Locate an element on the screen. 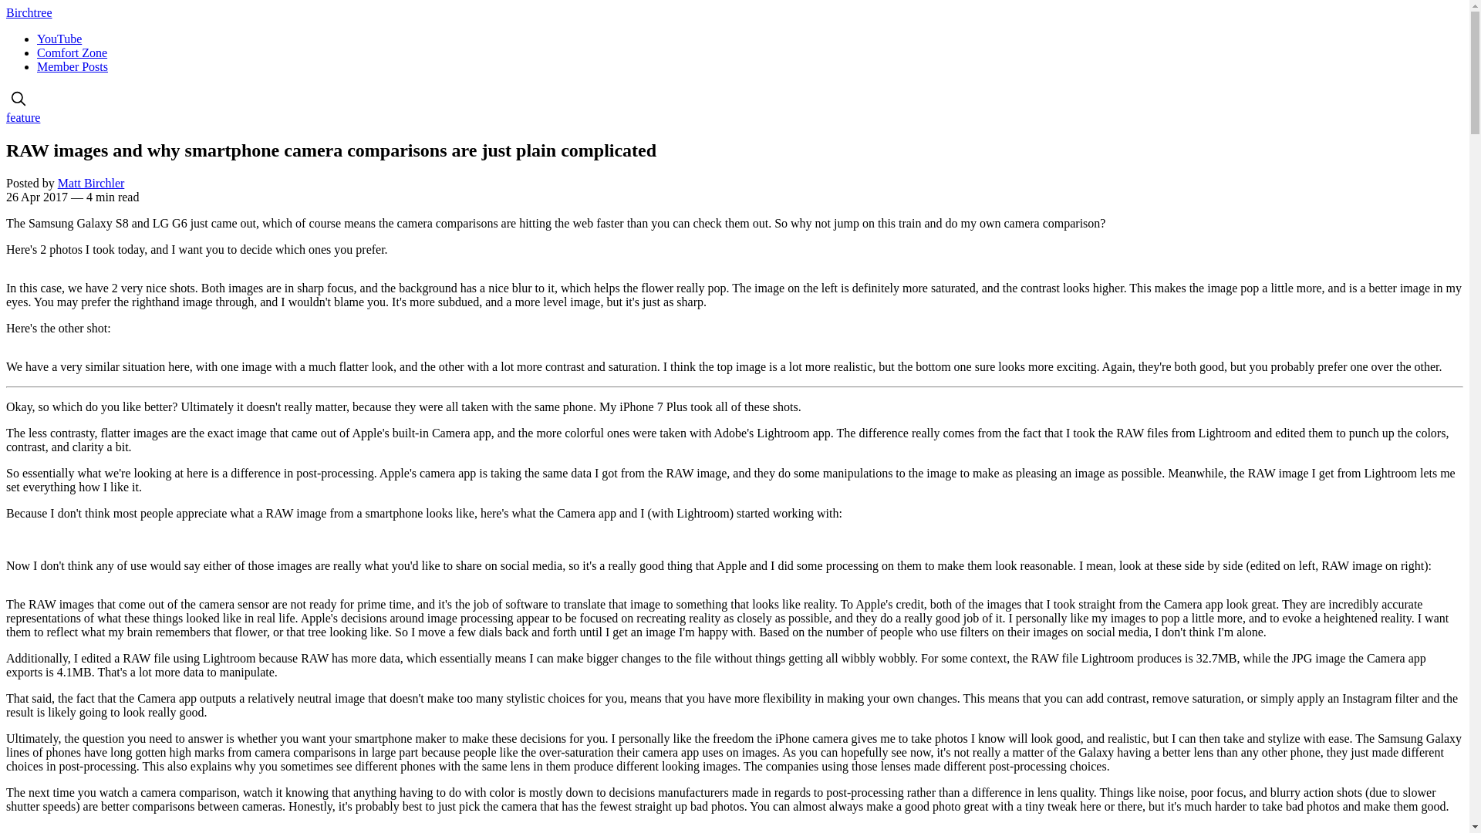 The width and height of the screenshot is (1481, 833). Member Posts is located at coordinates (73, 66).